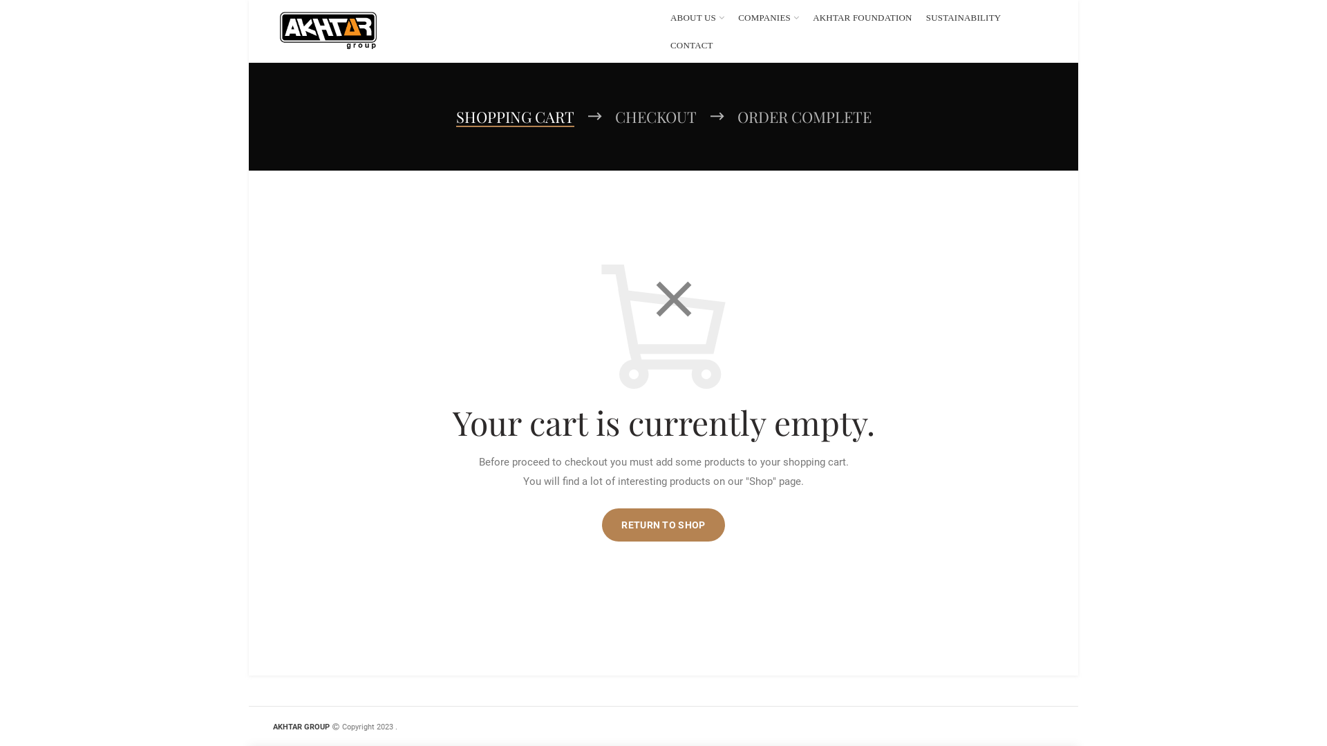 Image resolution: width=1327 pixels, height=746 pixels. I want to click on CHECKOUT, so click(656, 116).